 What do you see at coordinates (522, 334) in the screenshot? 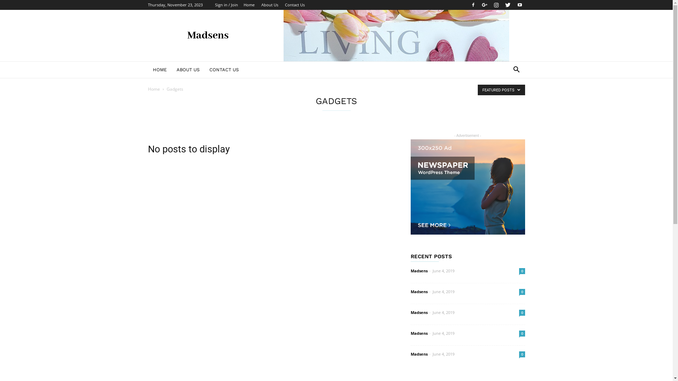
I see `0` at bounding box center [522, 334].